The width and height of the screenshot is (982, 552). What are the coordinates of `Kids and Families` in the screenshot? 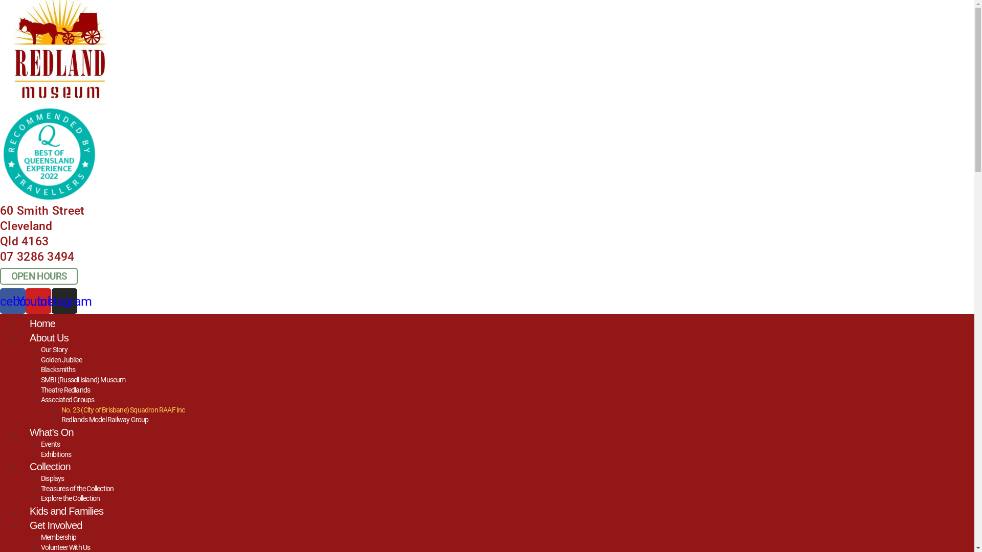 It's located at (66, 511).